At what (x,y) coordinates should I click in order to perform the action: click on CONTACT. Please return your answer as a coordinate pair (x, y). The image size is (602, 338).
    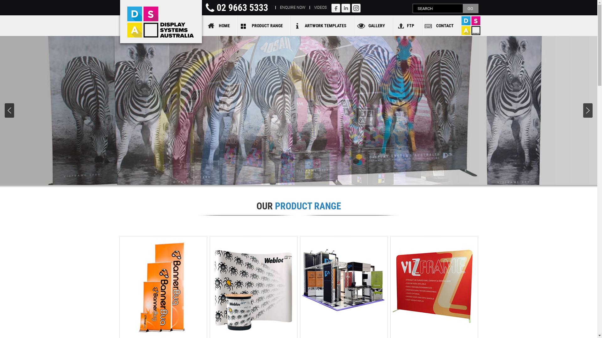
    Looking at the image, I should click on (442, 26).